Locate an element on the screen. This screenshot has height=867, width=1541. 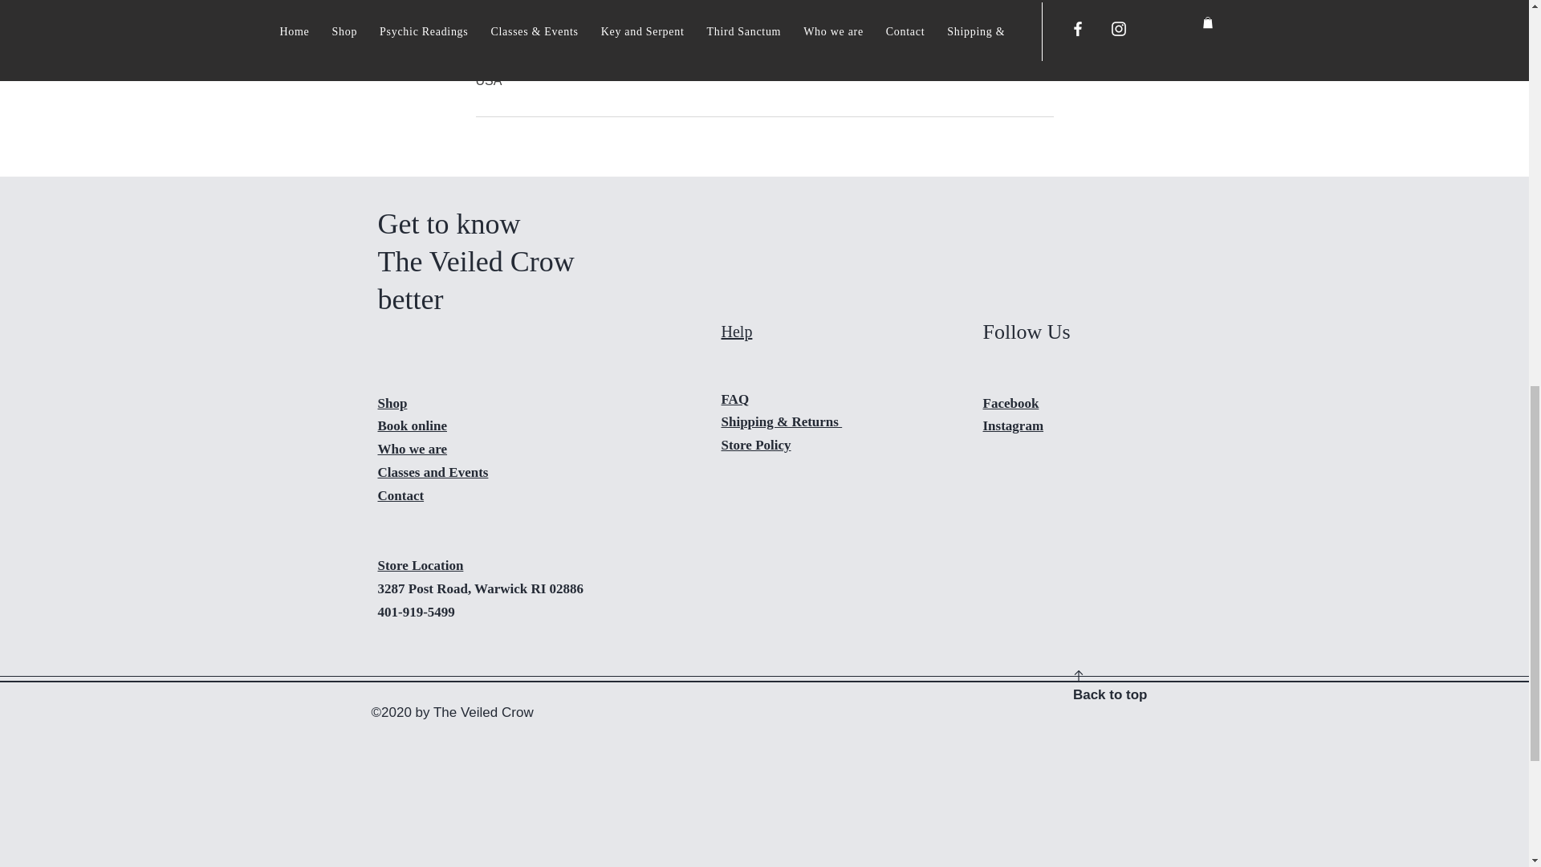
Instagram is located at coordinates (1013, 425).